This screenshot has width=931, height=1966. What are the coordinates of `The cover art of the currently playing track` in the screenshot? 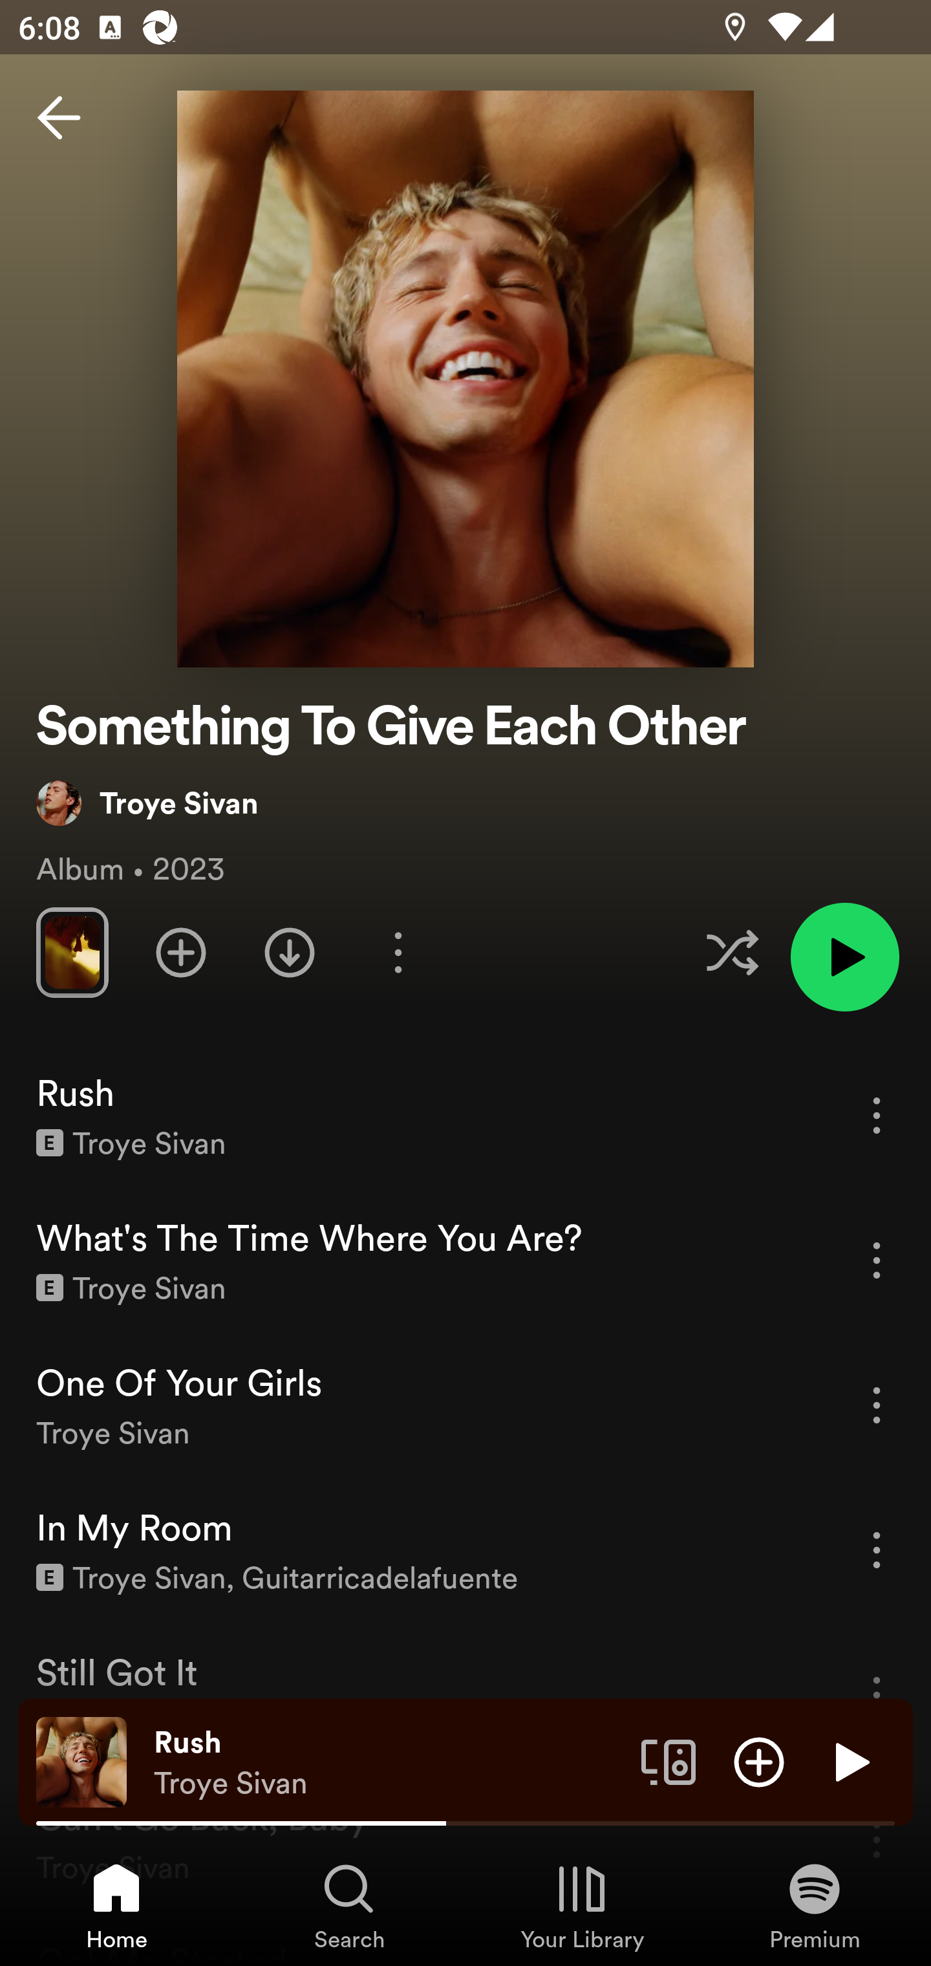 It's located at (81, 1761).